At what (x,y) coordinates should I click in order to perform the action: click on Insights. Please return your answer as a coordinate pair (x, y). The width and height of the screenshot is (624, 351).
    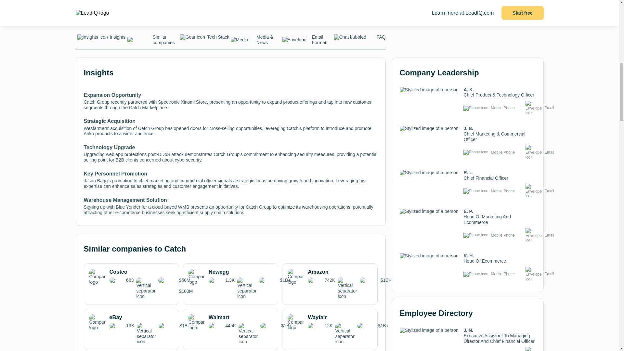
    Looking at the image, I should click on (101, 39).